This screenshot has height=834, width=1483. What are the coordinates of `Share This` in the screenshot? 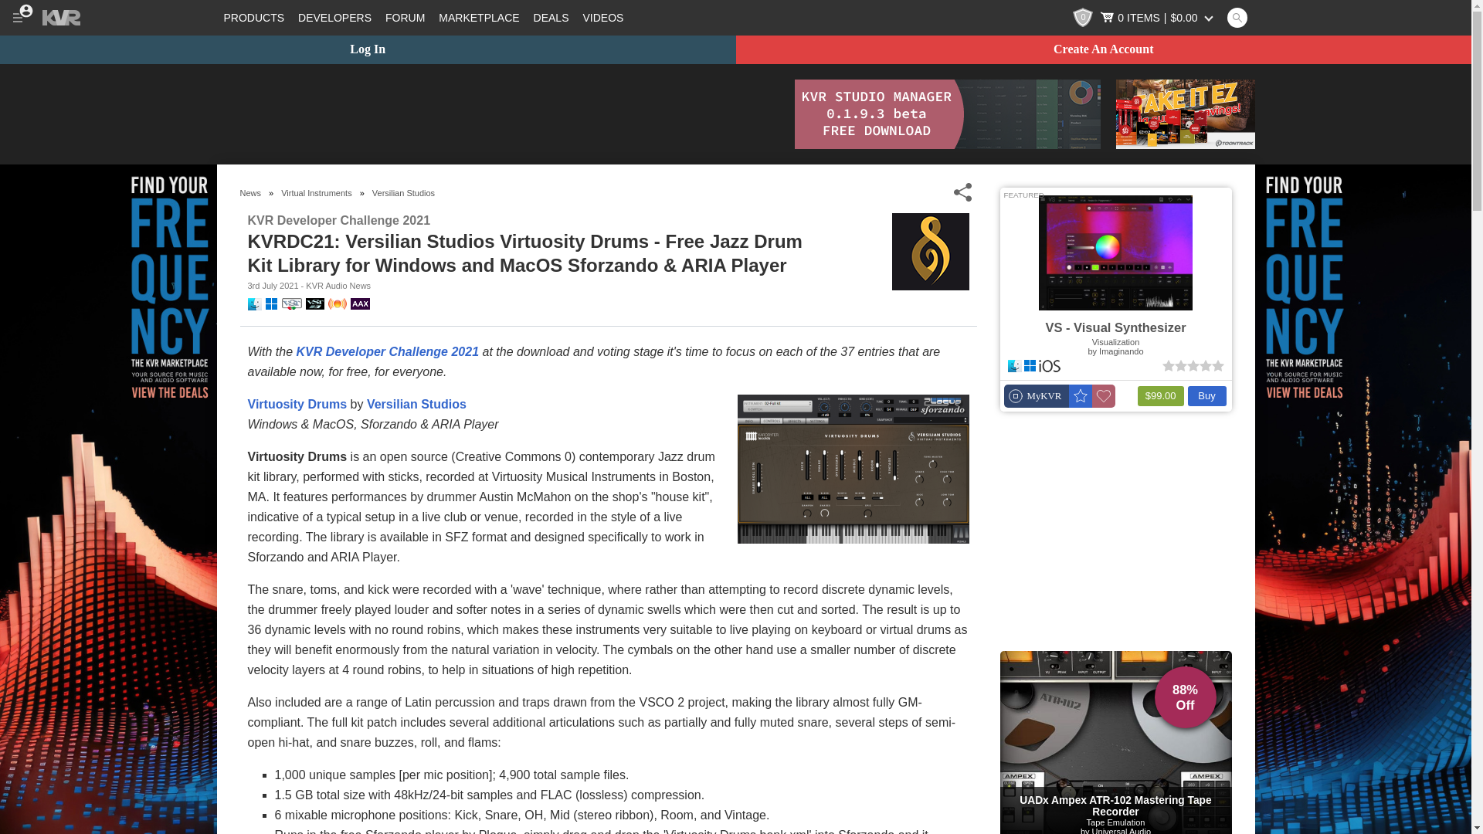 It's located at (962, 192).